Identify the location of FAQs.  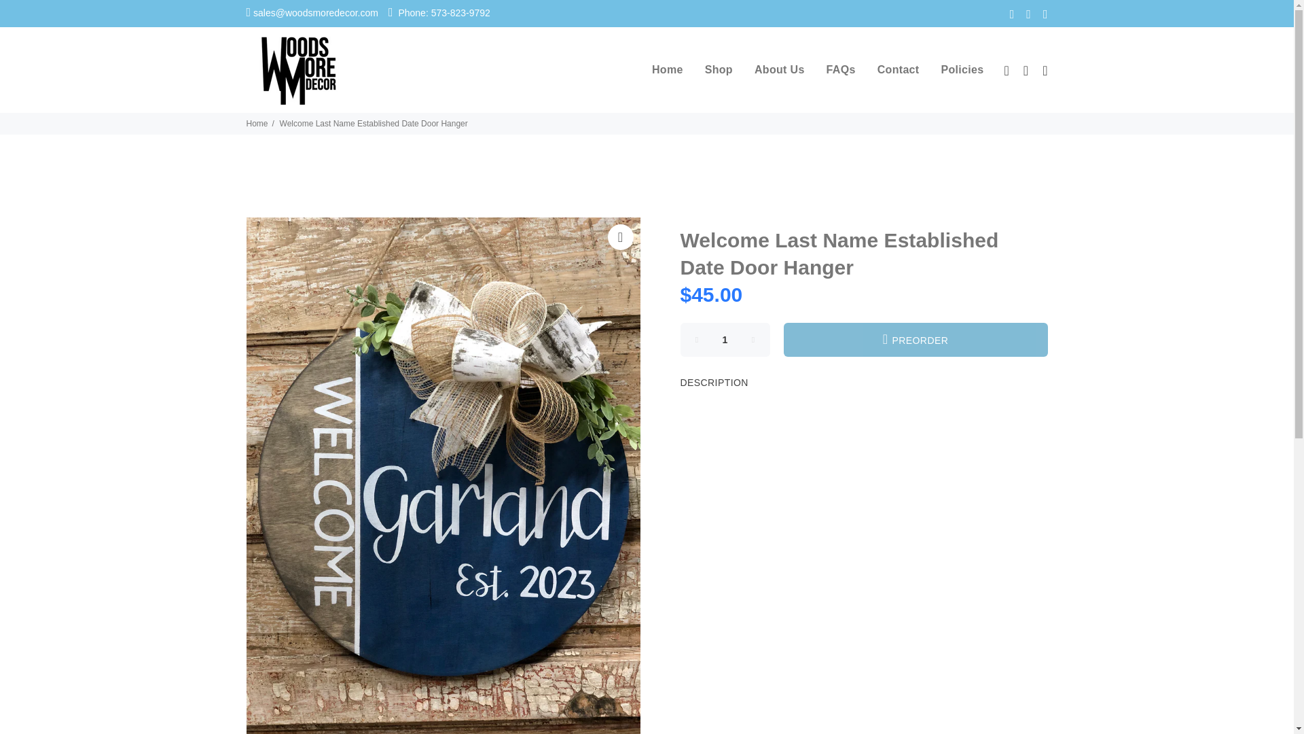
(841, 69).